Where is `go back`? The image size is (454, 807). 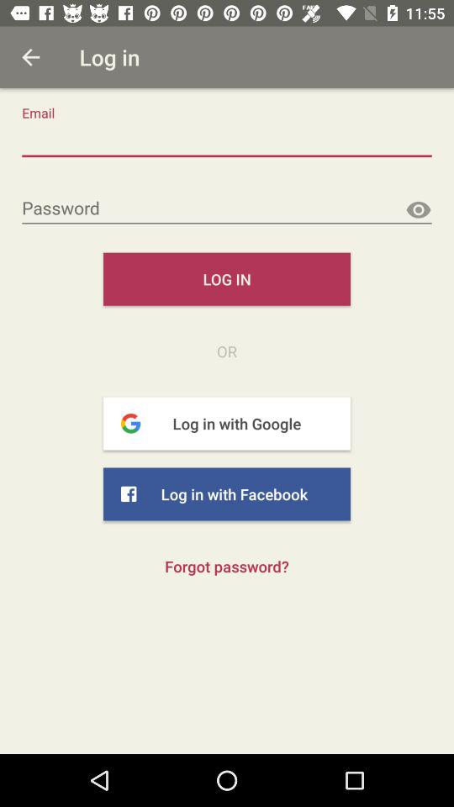 go back is located at coordinates (30, 57).